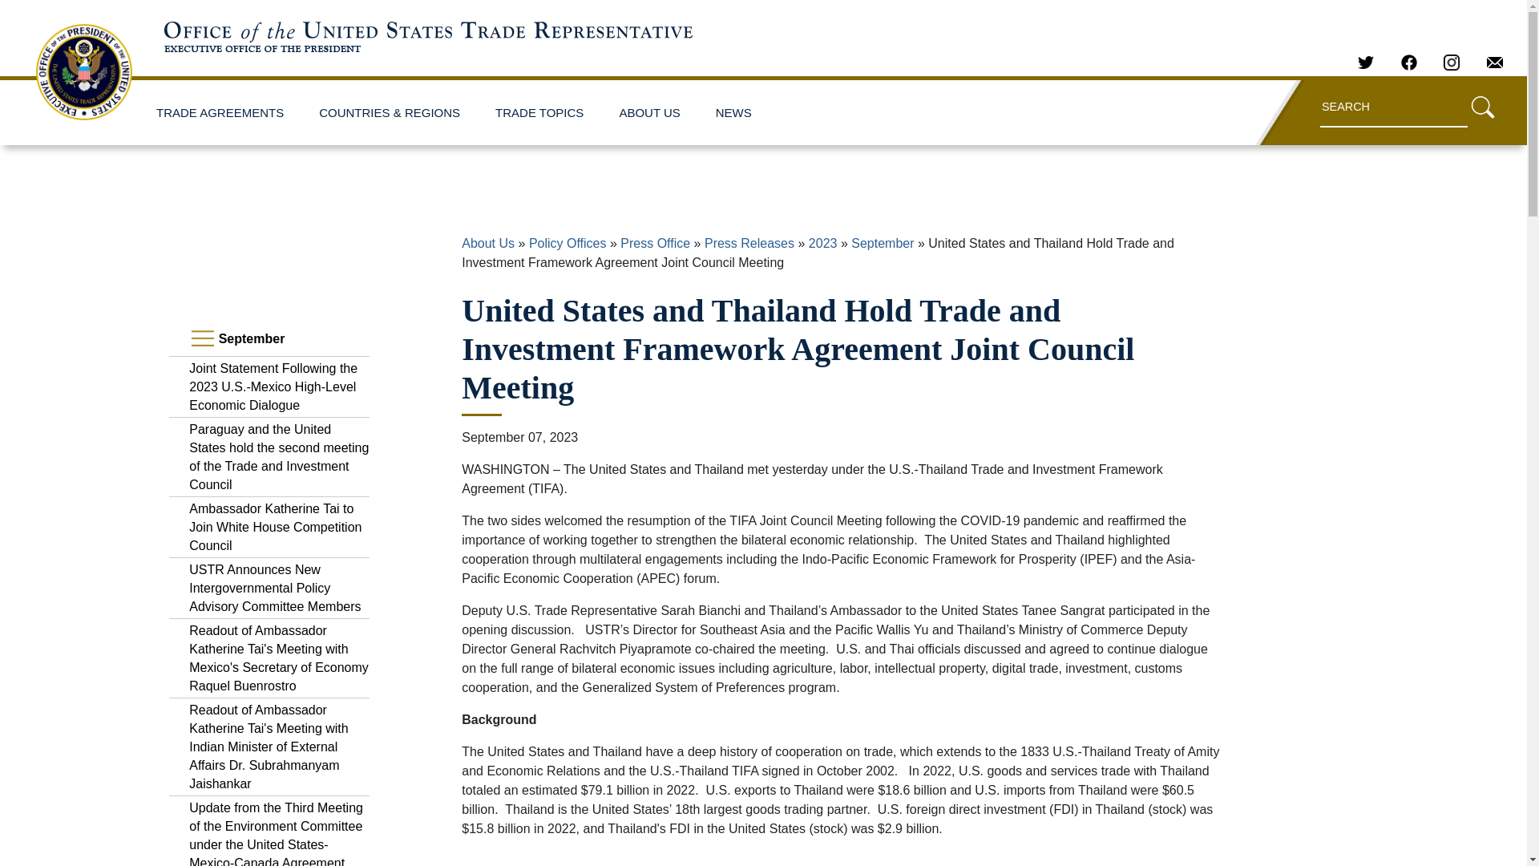 The image size is (1539, 866). Describe the element at coordinates (543, 112) in the screenshot. I see `TRADE TOPICS` at that location.